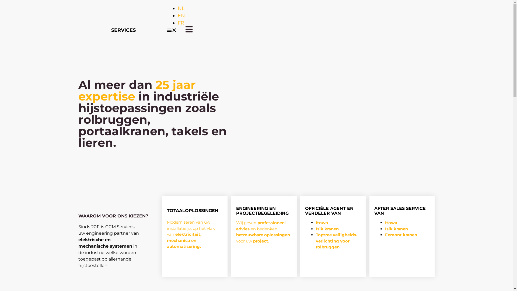 The image size is (517, 291). I want to click on Itowa, so click(391, 223).